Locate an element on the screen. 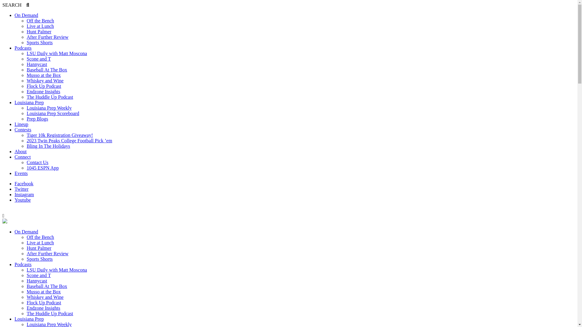  Bling In The Holidays is located at coordinates (48, 146).